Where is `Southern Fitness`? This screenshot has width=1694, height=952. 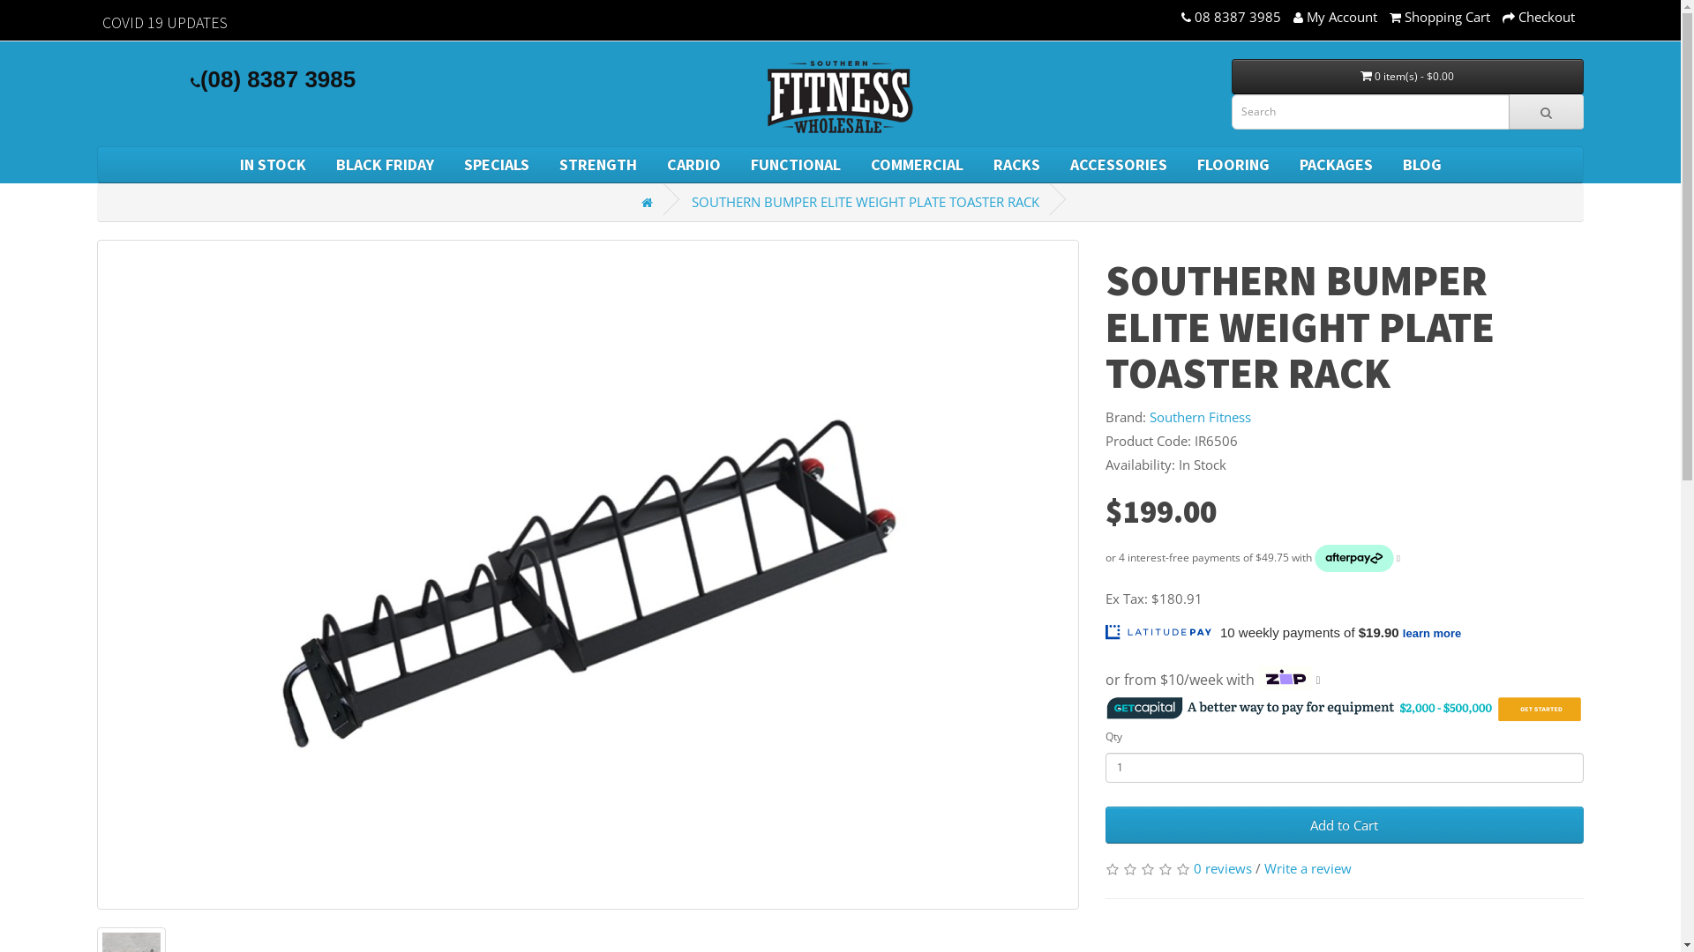
Southern Fitness is located at coordinates (1200, 417).